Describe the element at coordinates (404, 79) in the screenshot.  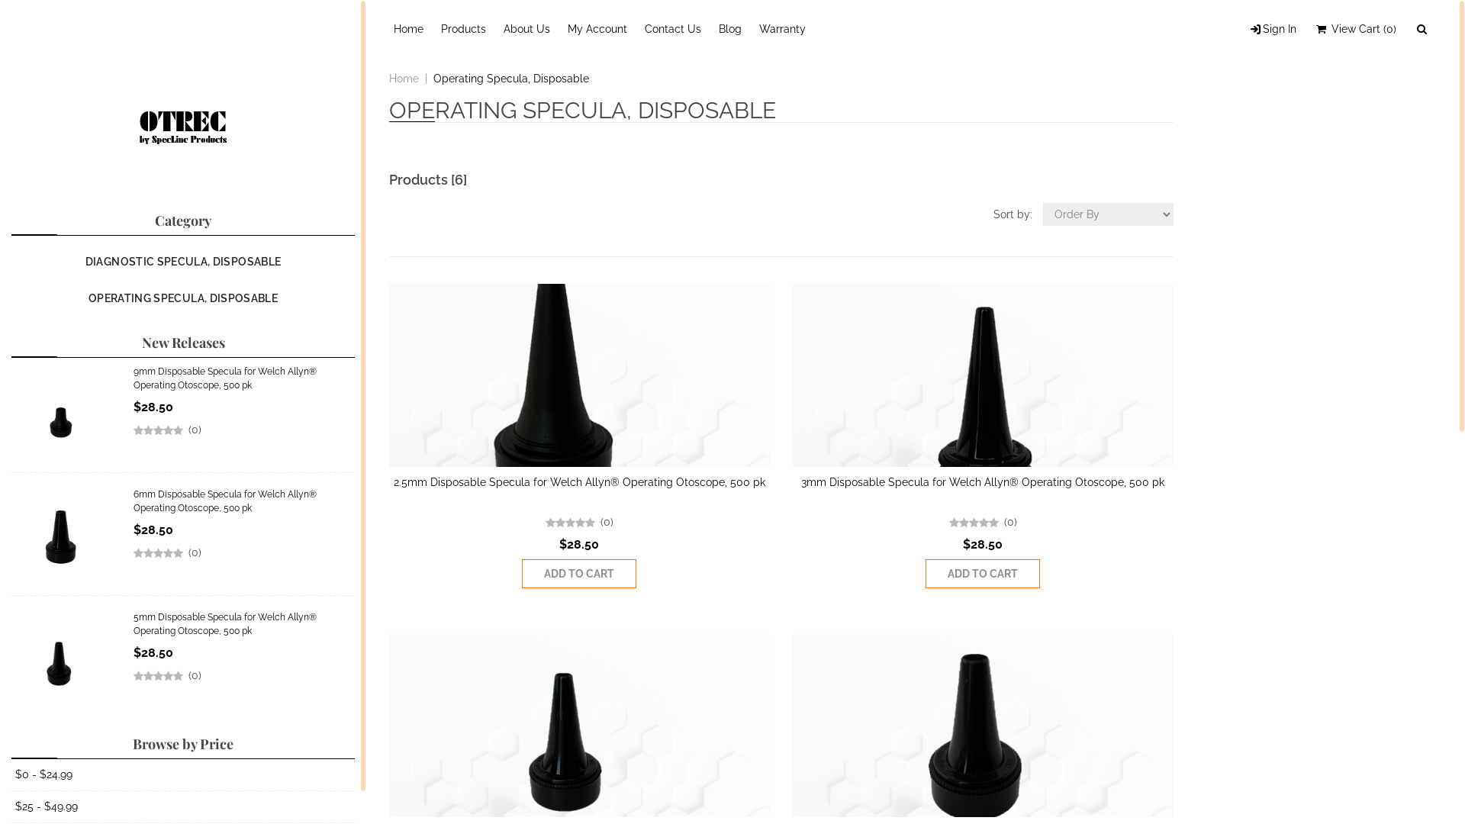
I see `Home` at that location.